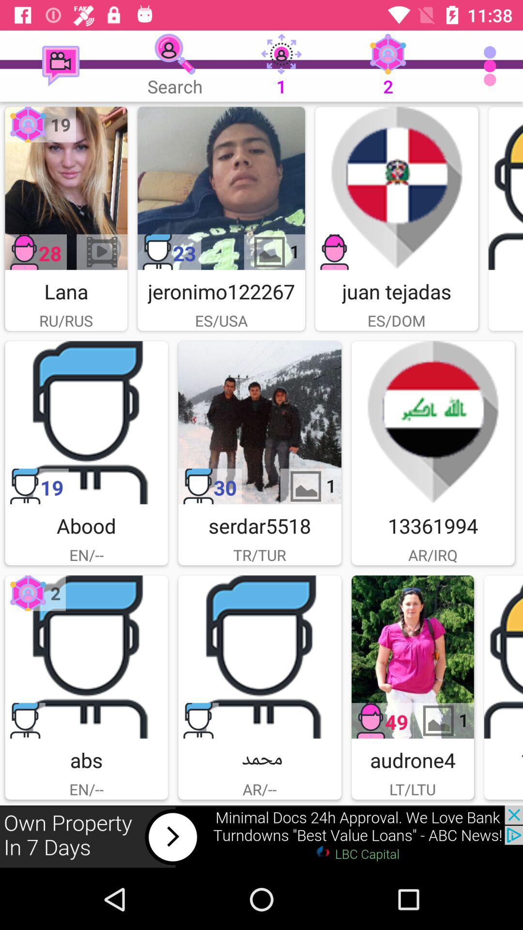 The image size is (523, 930). What do you see at coordinates (506, 188) in the screenshot?
I see `open user 's profile` at bounding box center [506, 188].